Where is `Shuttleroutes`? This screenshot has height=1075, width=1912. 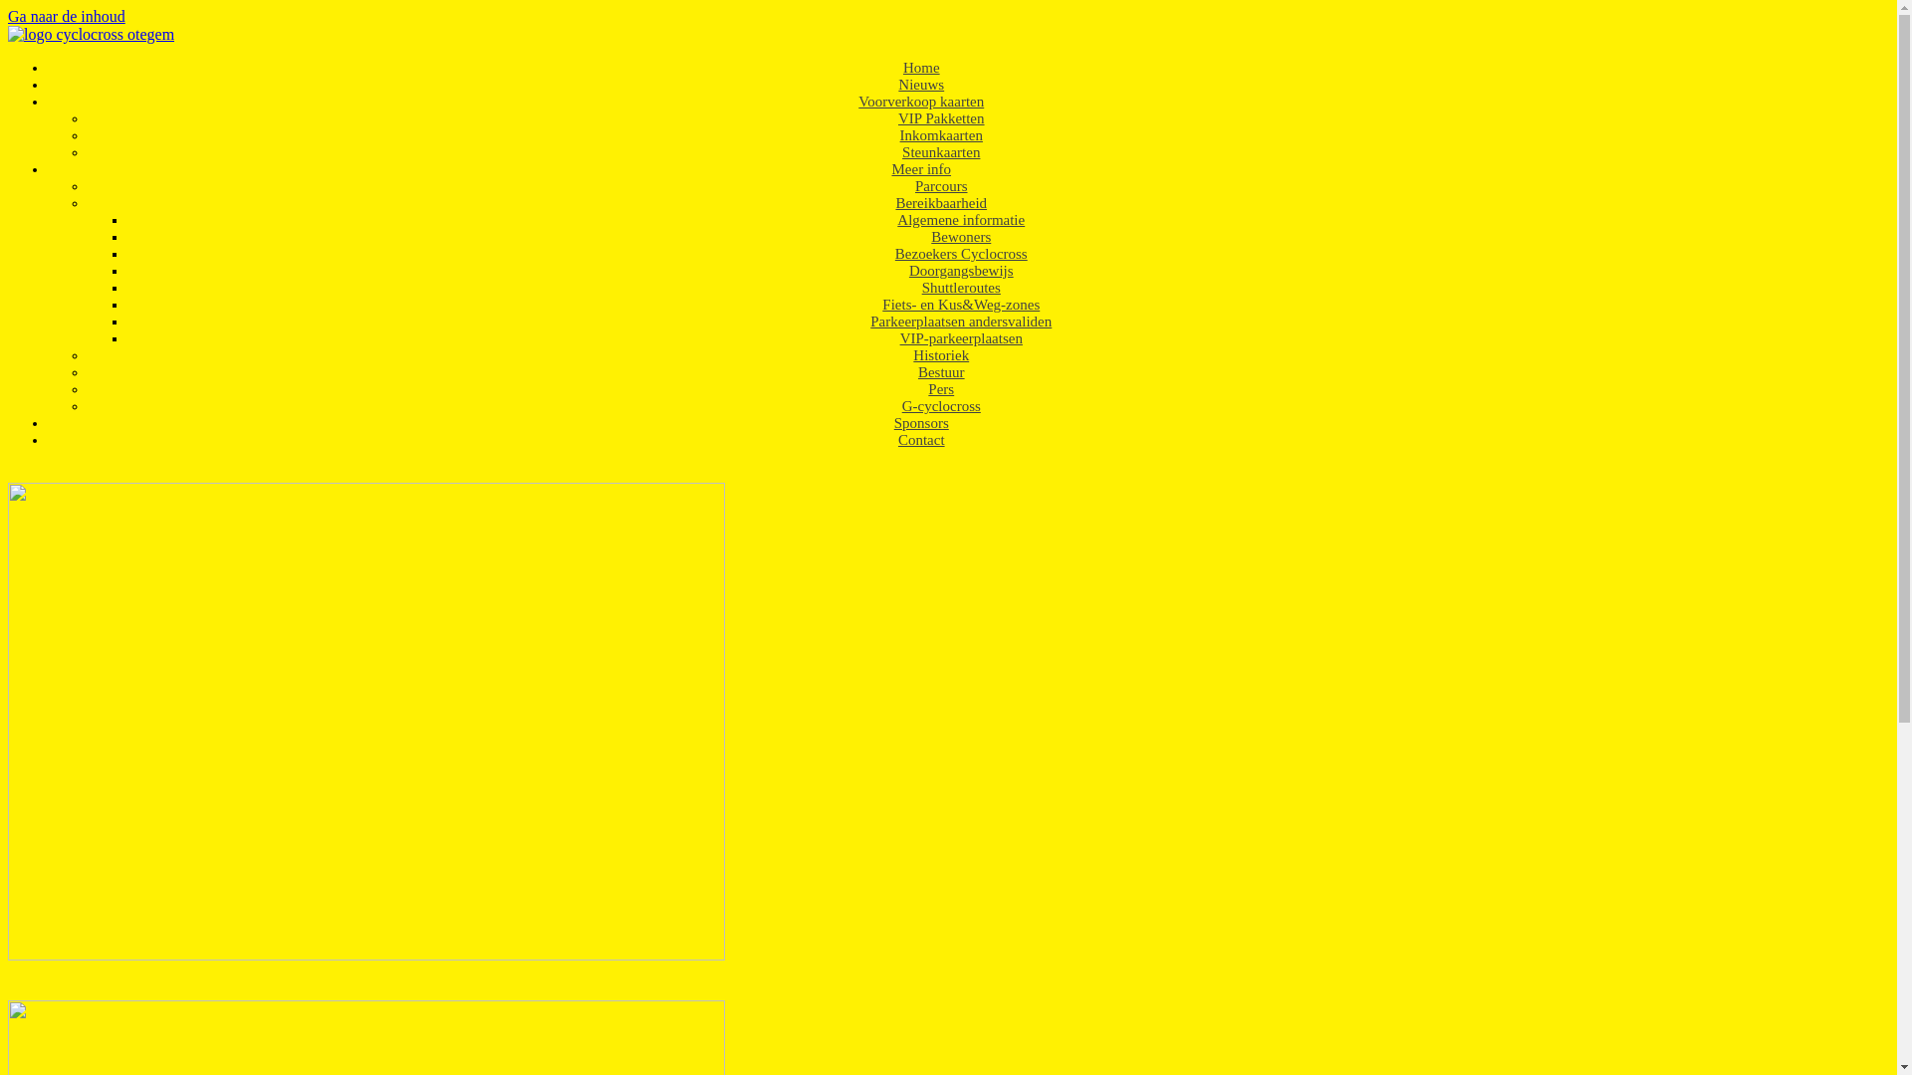
Shuttleroutes is located at coordinates (962, 288).